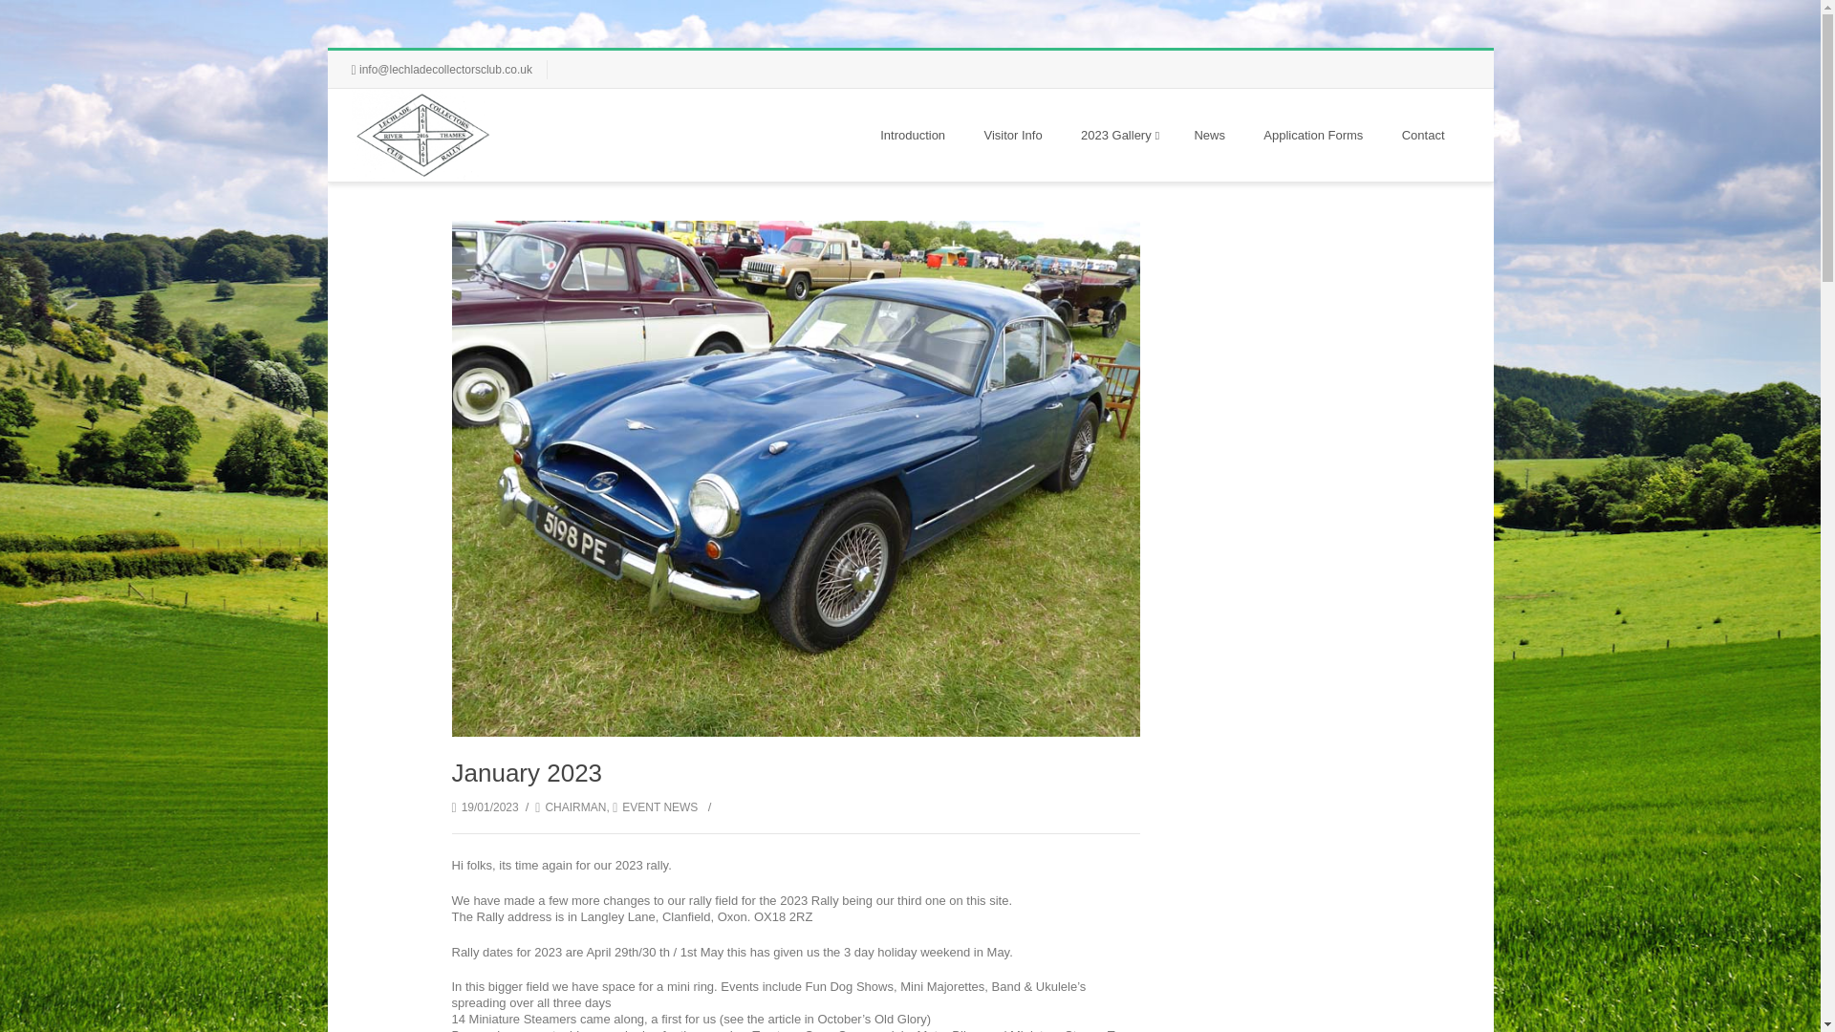  I want to click on EVENT NEWS, so click(655, 807).